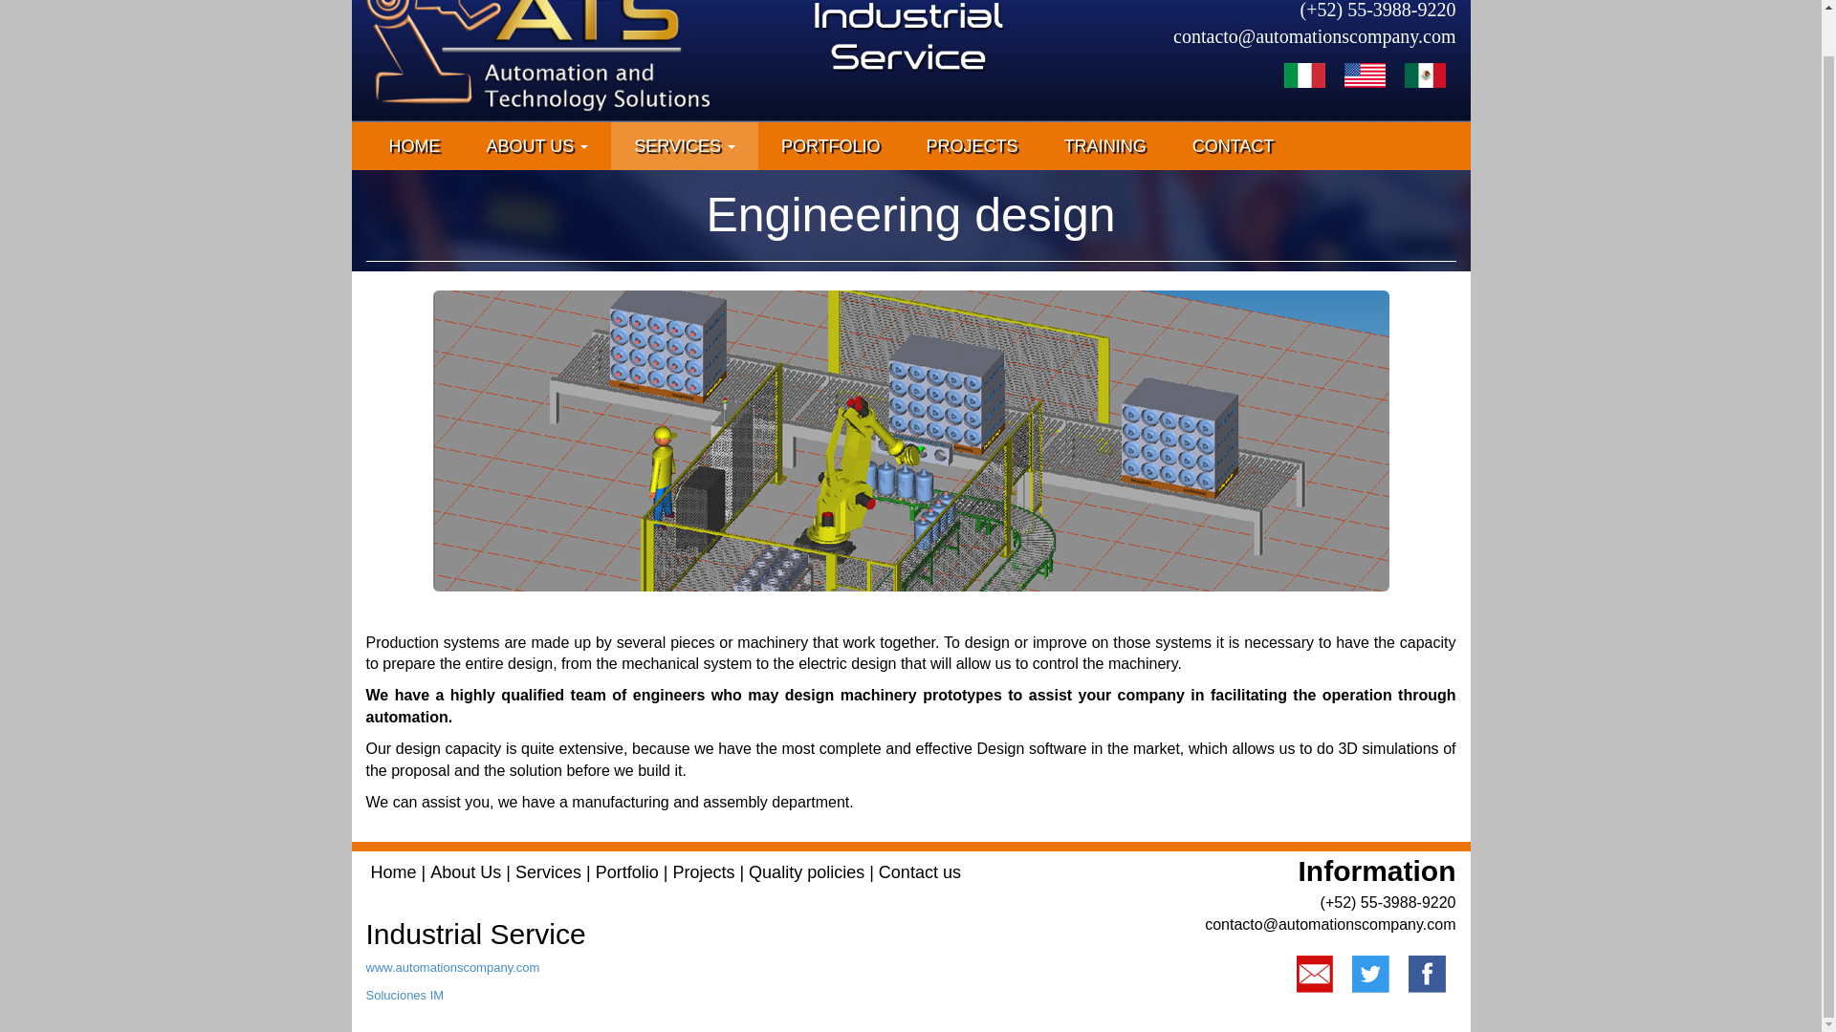  Describe the element at coordinates (549, 872) in the screenshot. I see `Services` at that location.